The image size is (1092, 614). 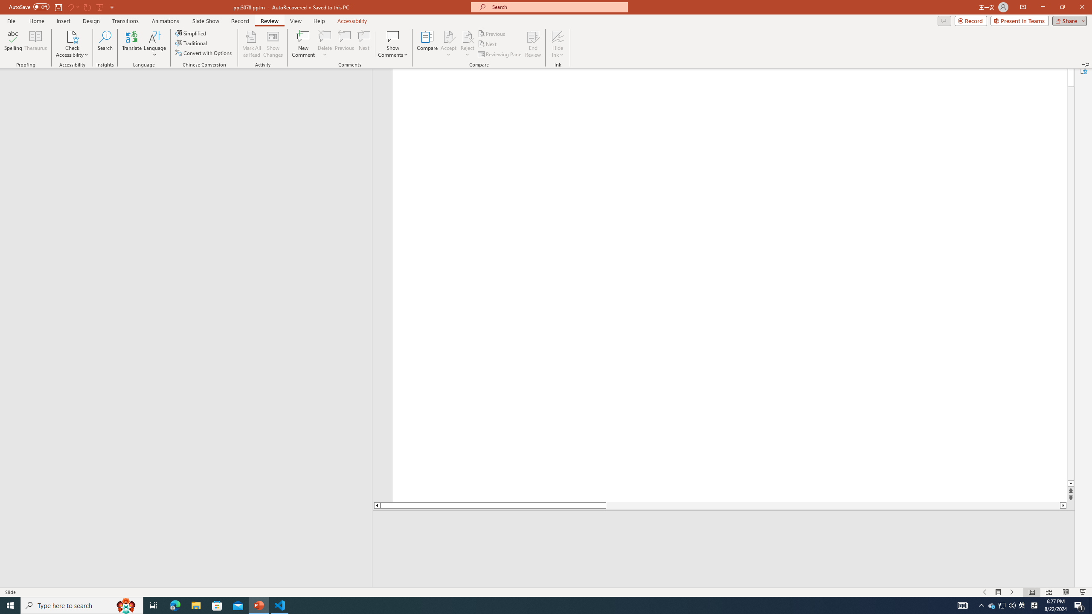 I want to click on Q2790: 100%, so click(x=998, y=592).